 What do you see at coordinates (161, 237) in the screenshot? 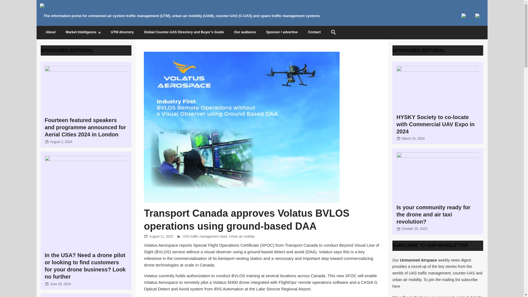
I see `August 11, 2022` at bounding box center [161, 237].